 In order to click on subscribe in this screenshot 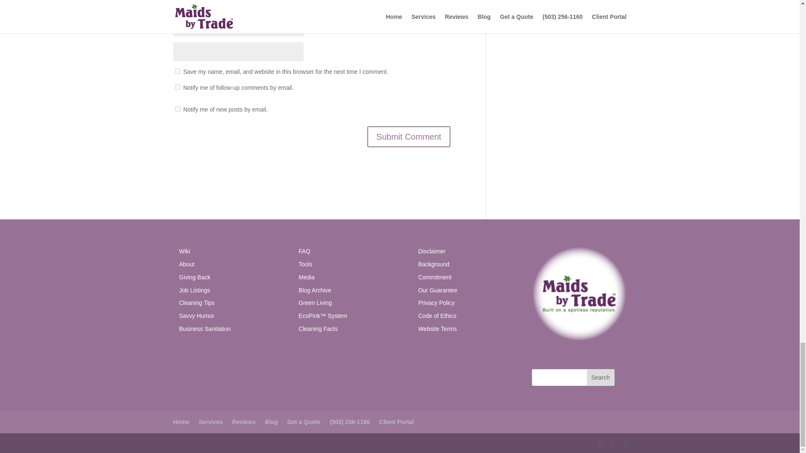, I will do `click(177, 108)`.